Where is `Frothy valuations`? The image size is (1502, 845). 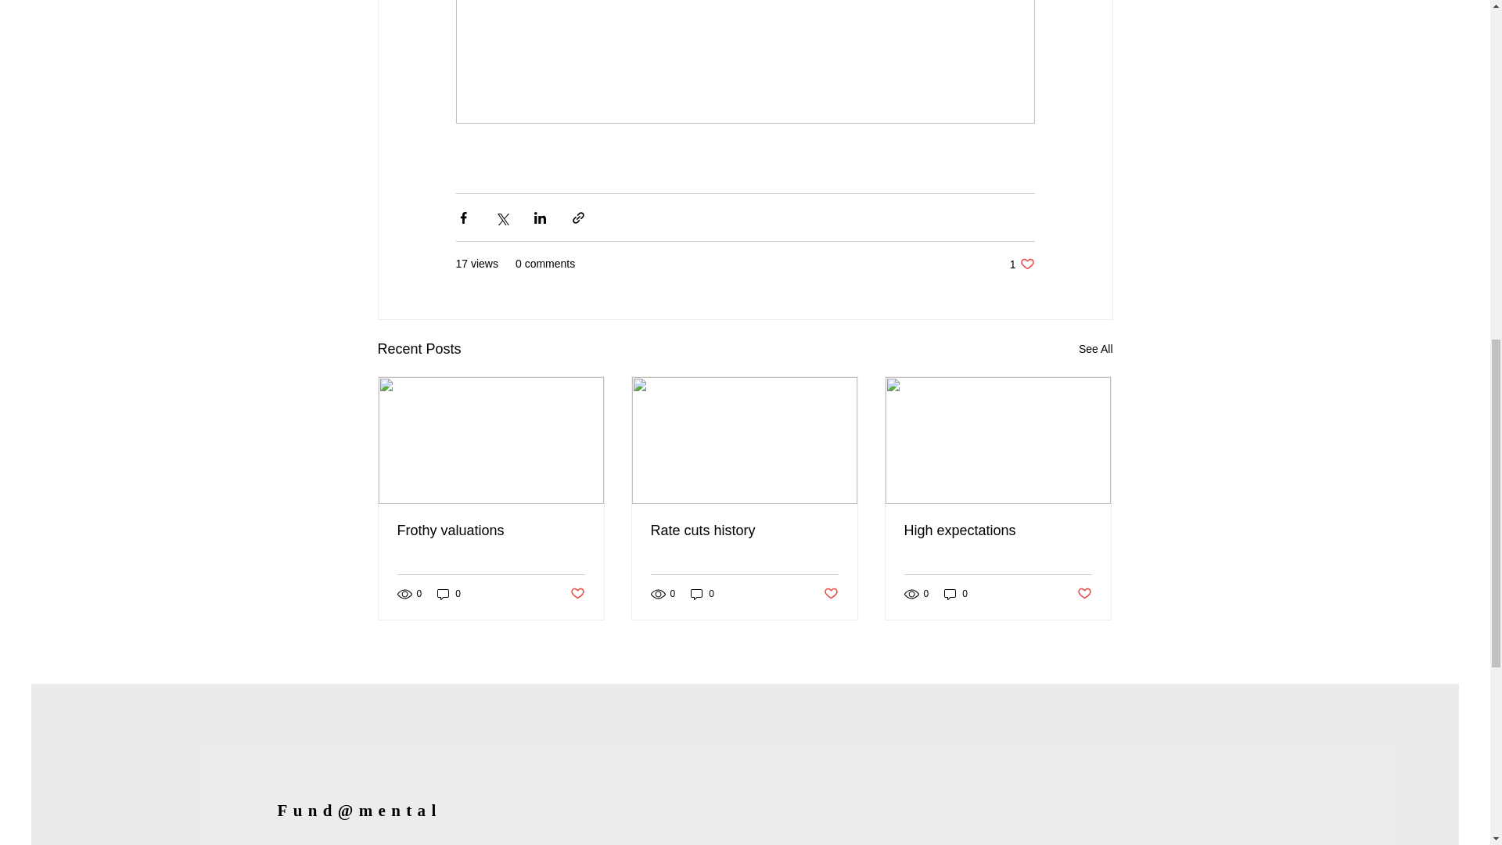
Frothy valuations is located at coordinates (491, 530).